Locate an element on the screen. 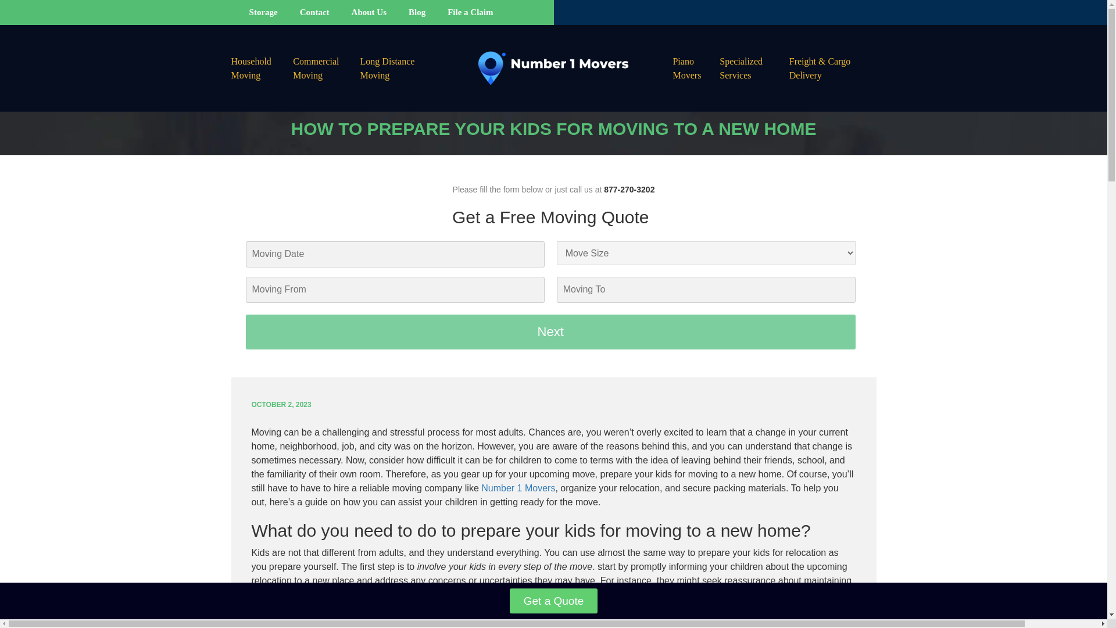  Commercial Moving is located at coordinates (325, 68).